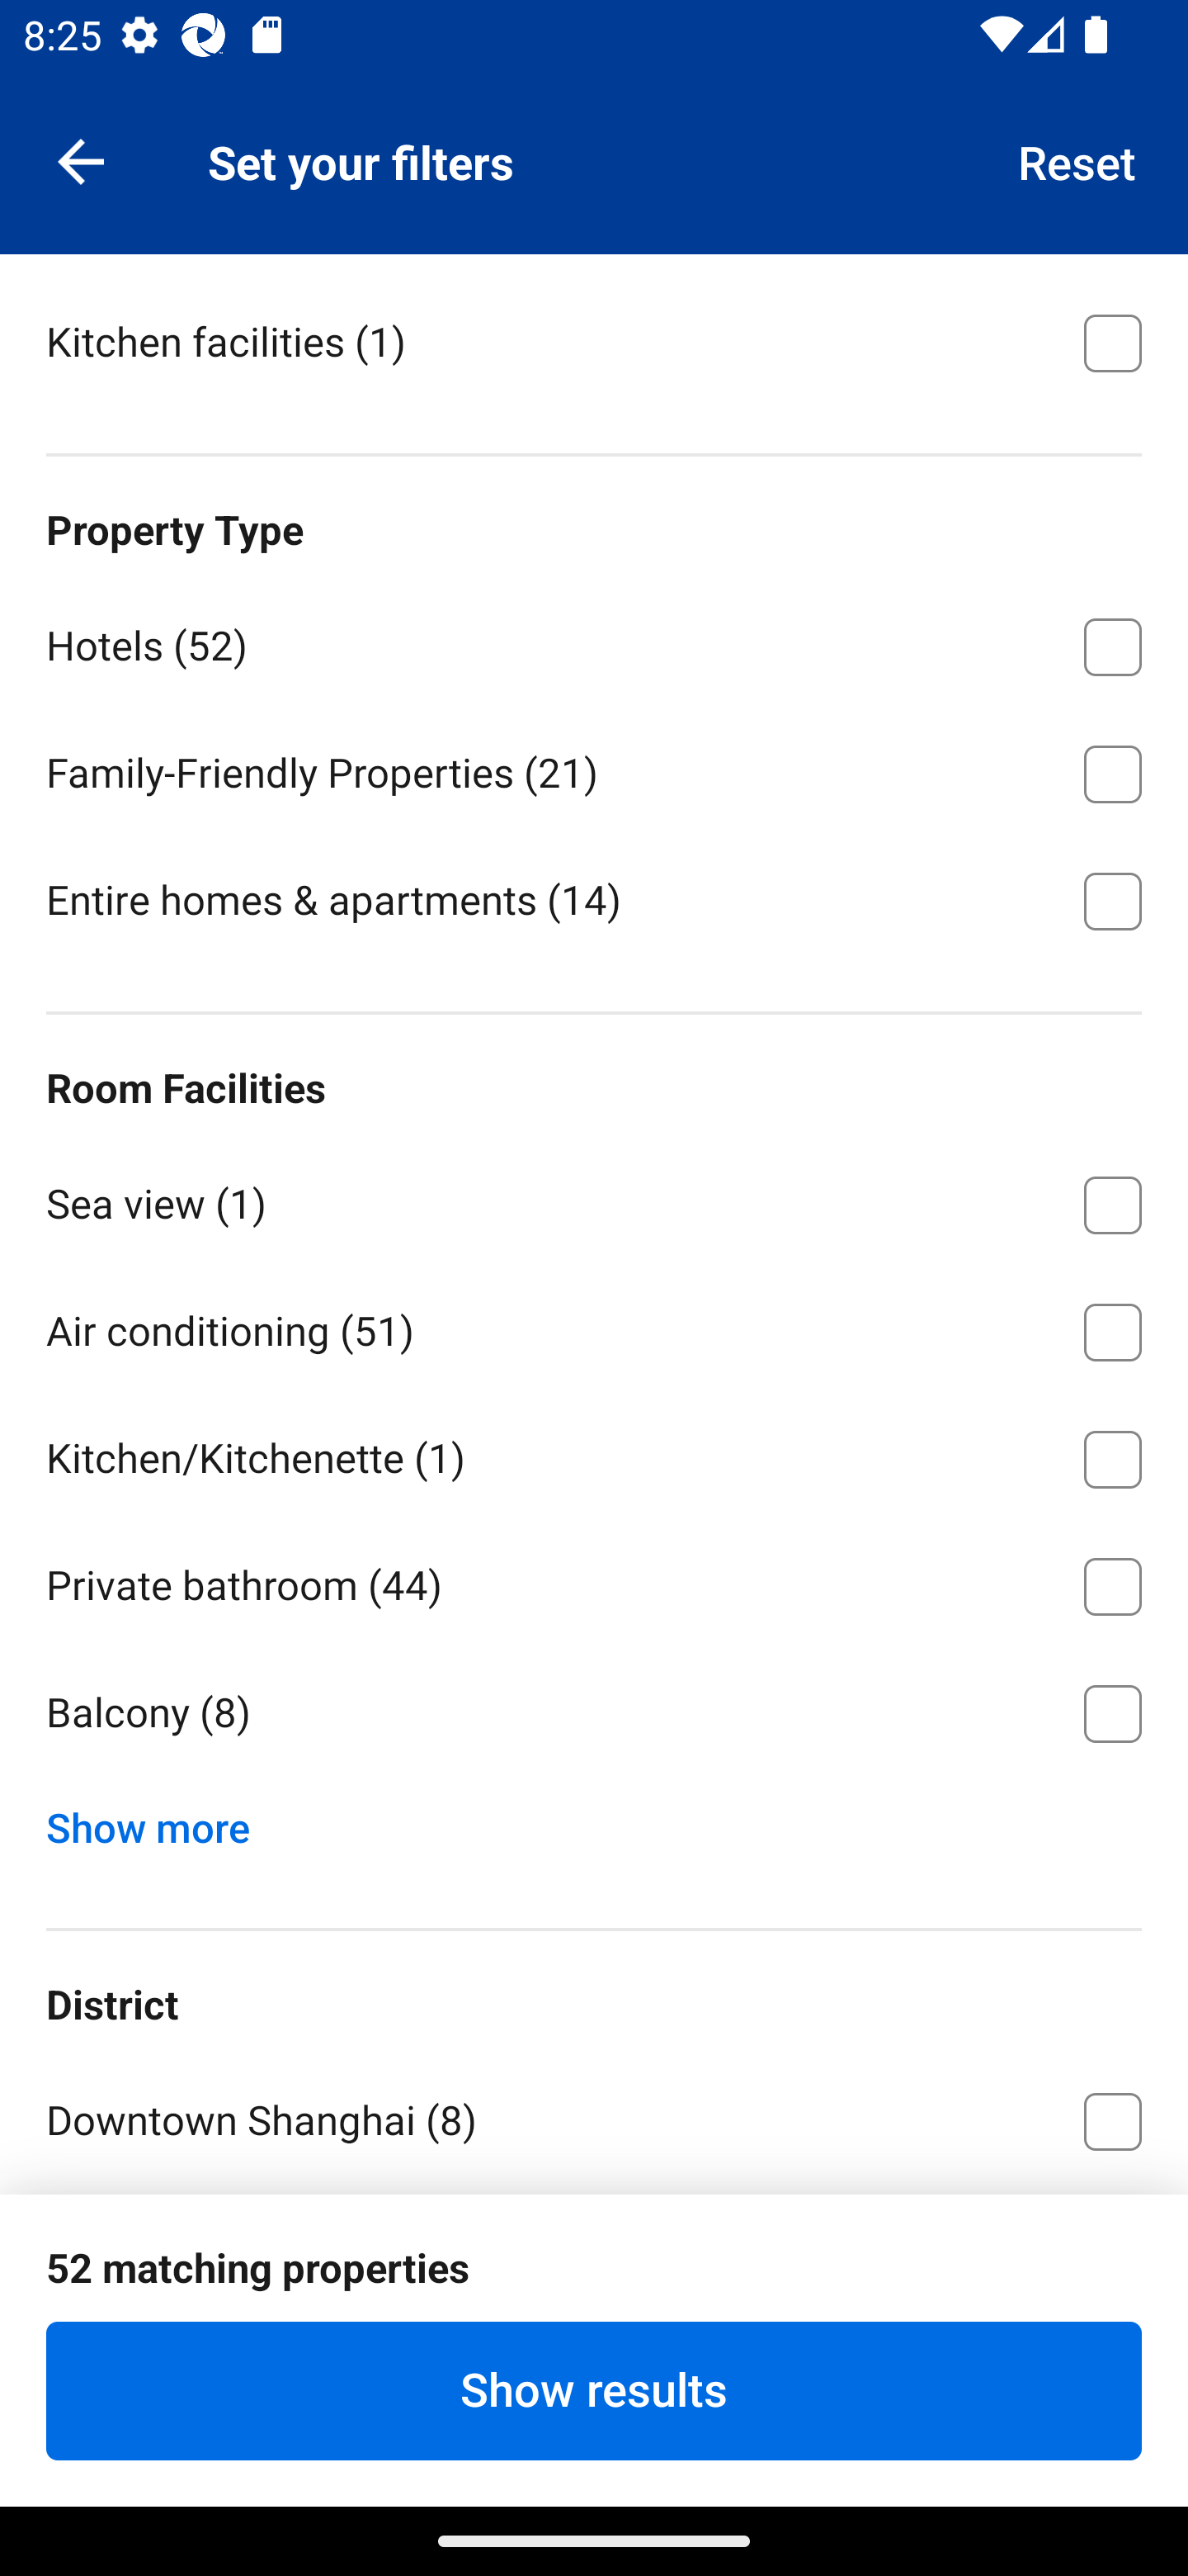 The width and height of the screenshot is (1188, 2576). What do you see at coordinates (594, 641) in the screenshot?
I see `Hotels ⁦(52)` at bounding box center [594, 641].